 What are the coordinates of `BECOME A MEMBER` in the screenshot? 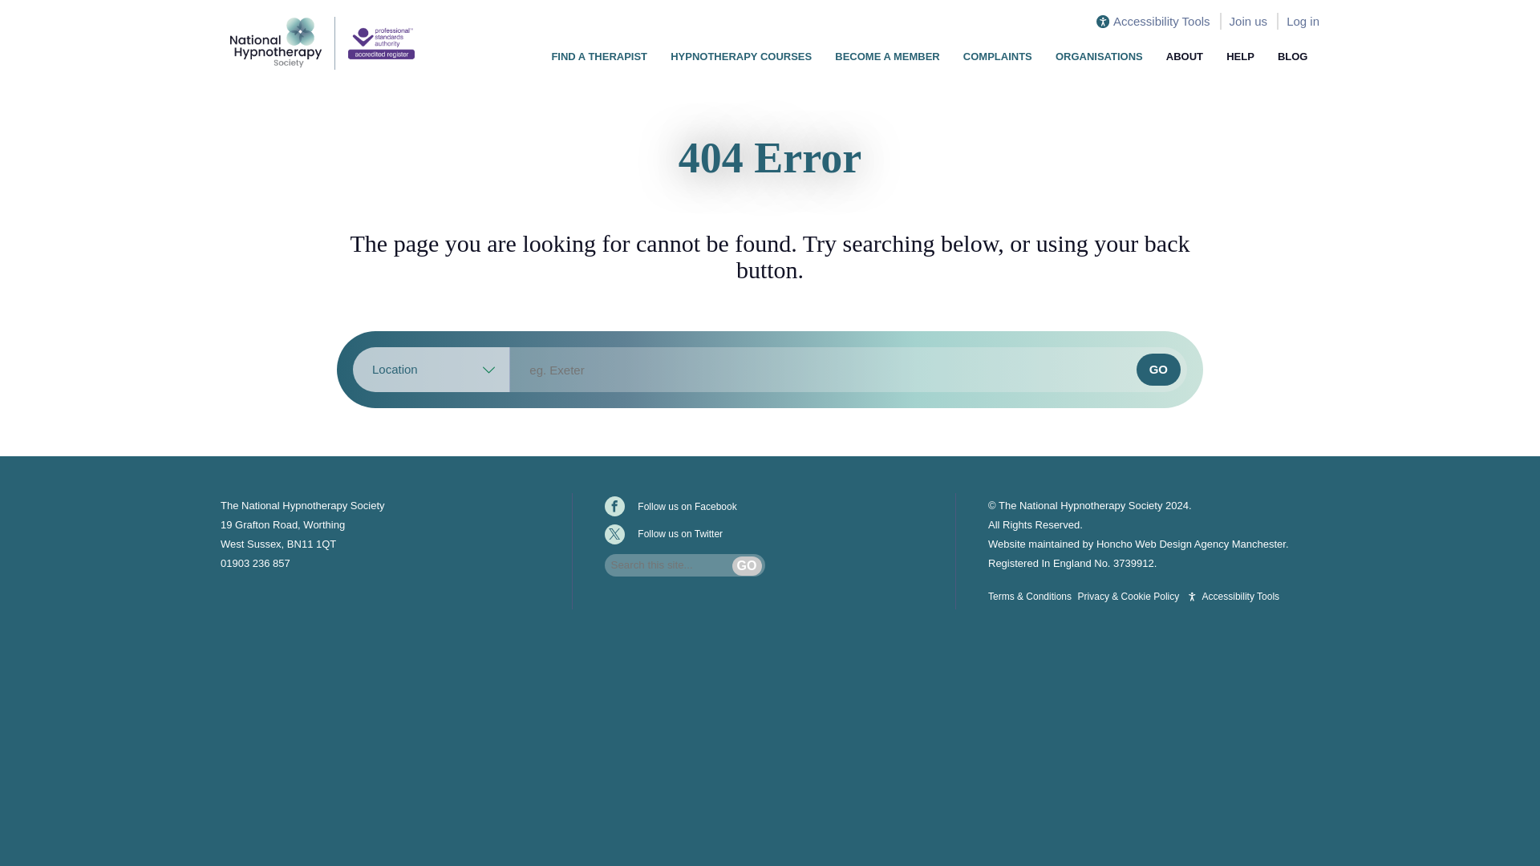 It's located at (887, 55).